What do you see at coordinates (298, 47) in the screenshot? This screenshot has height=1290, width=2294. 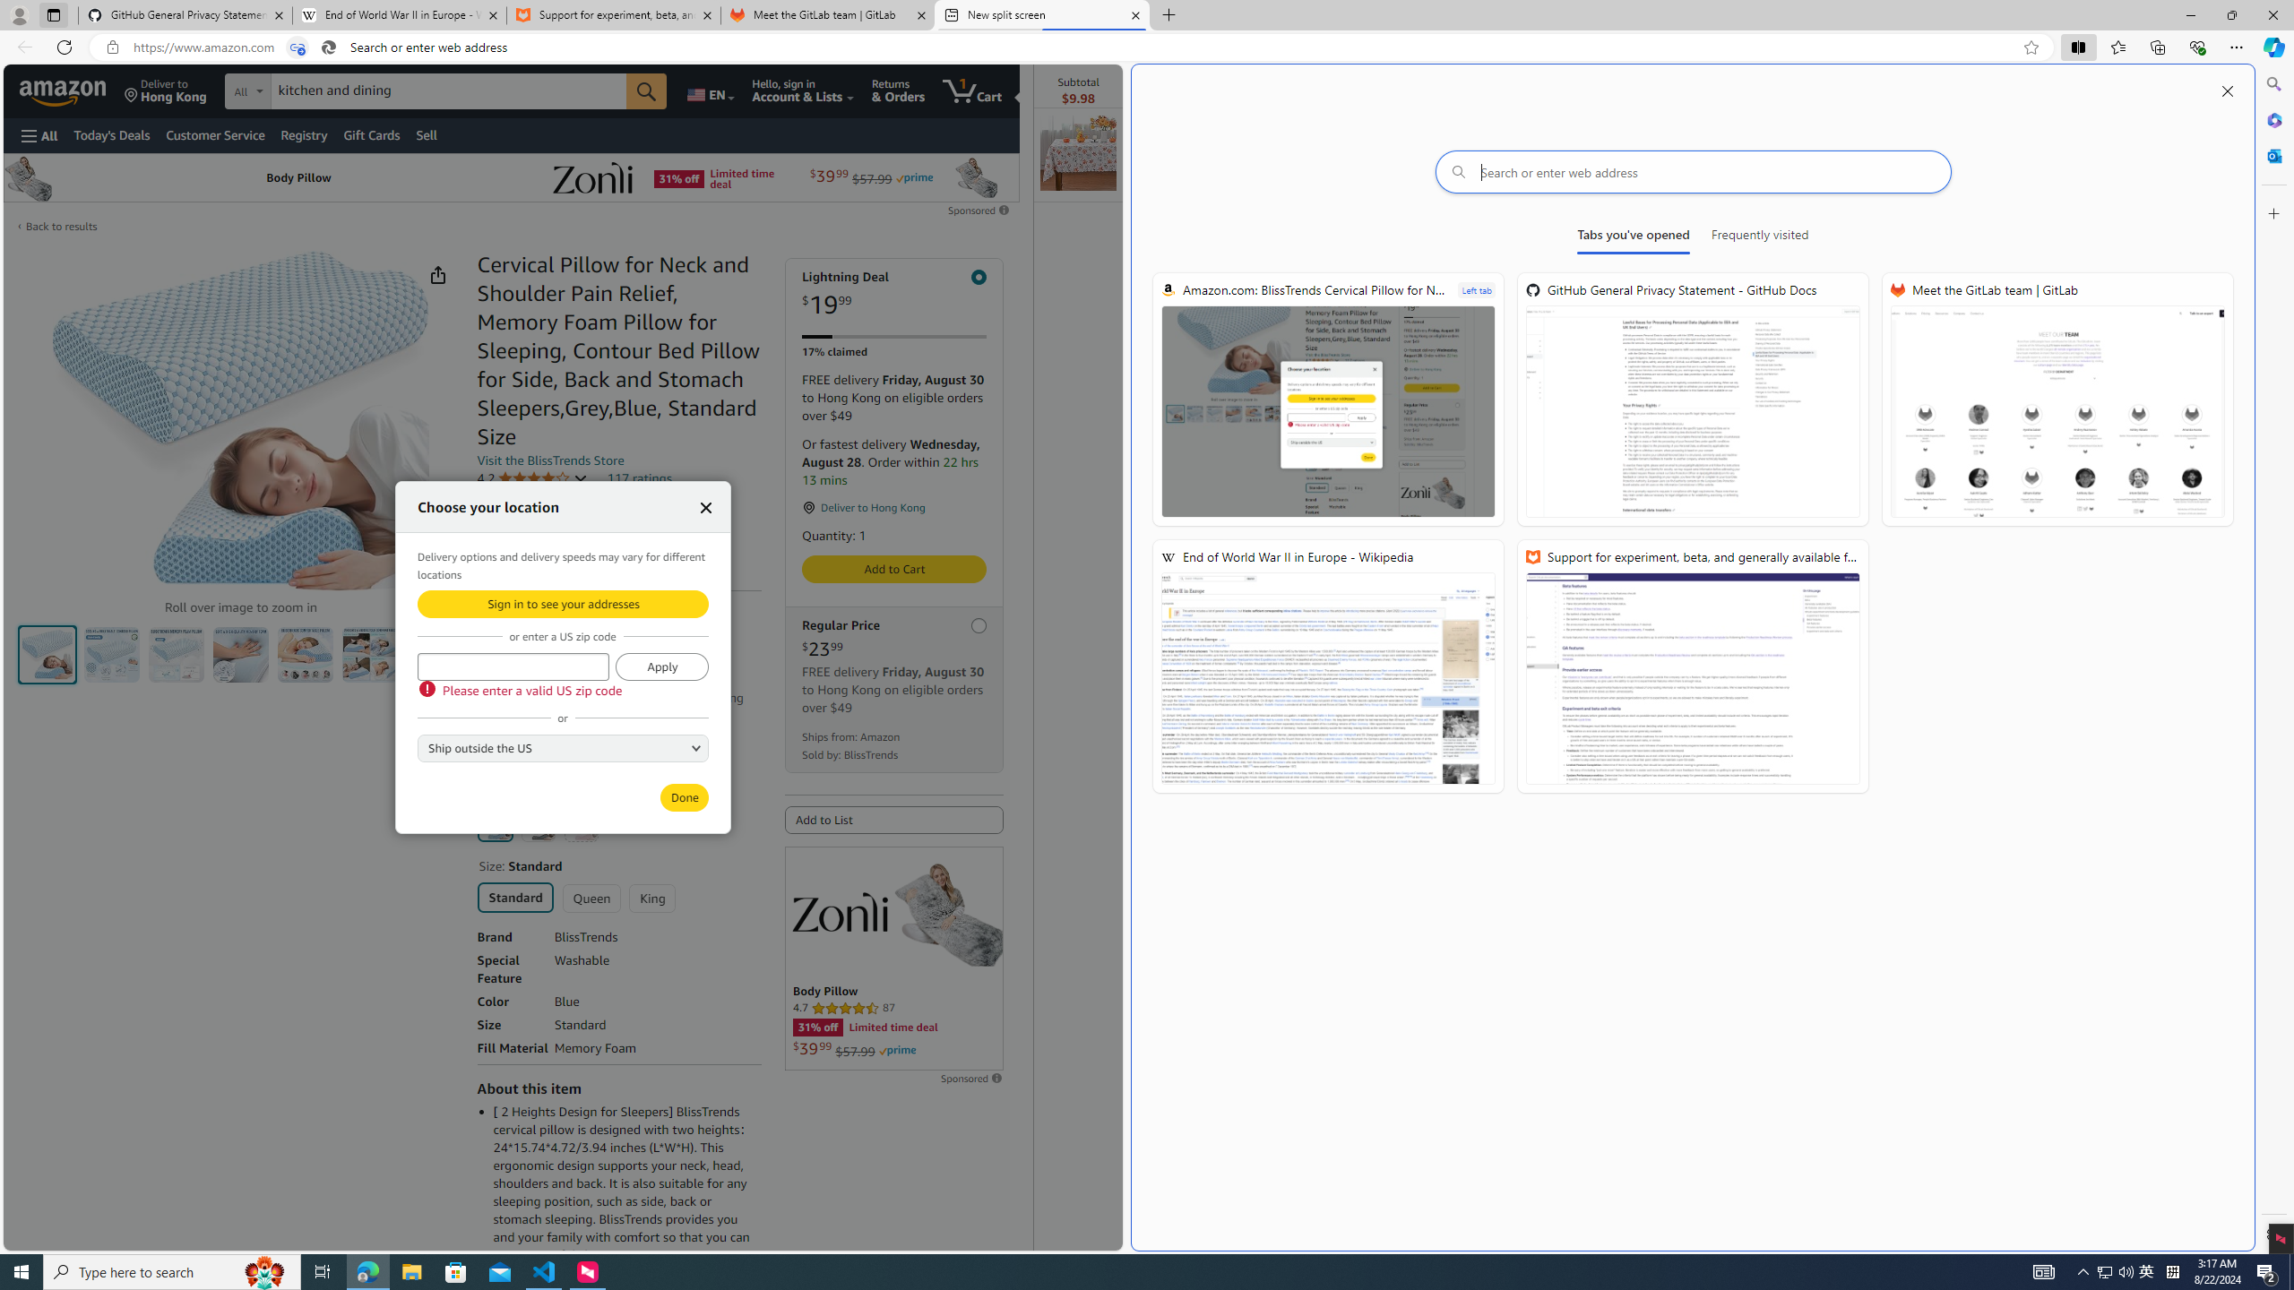 I see `Tabs in split screen` at bounding box center [298, 47].